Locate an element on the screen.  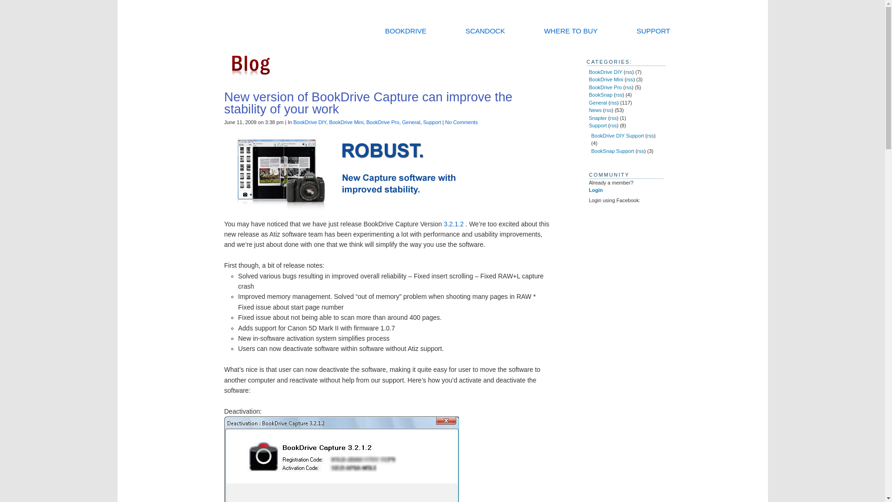
rss is located at coordinates (629, 71).